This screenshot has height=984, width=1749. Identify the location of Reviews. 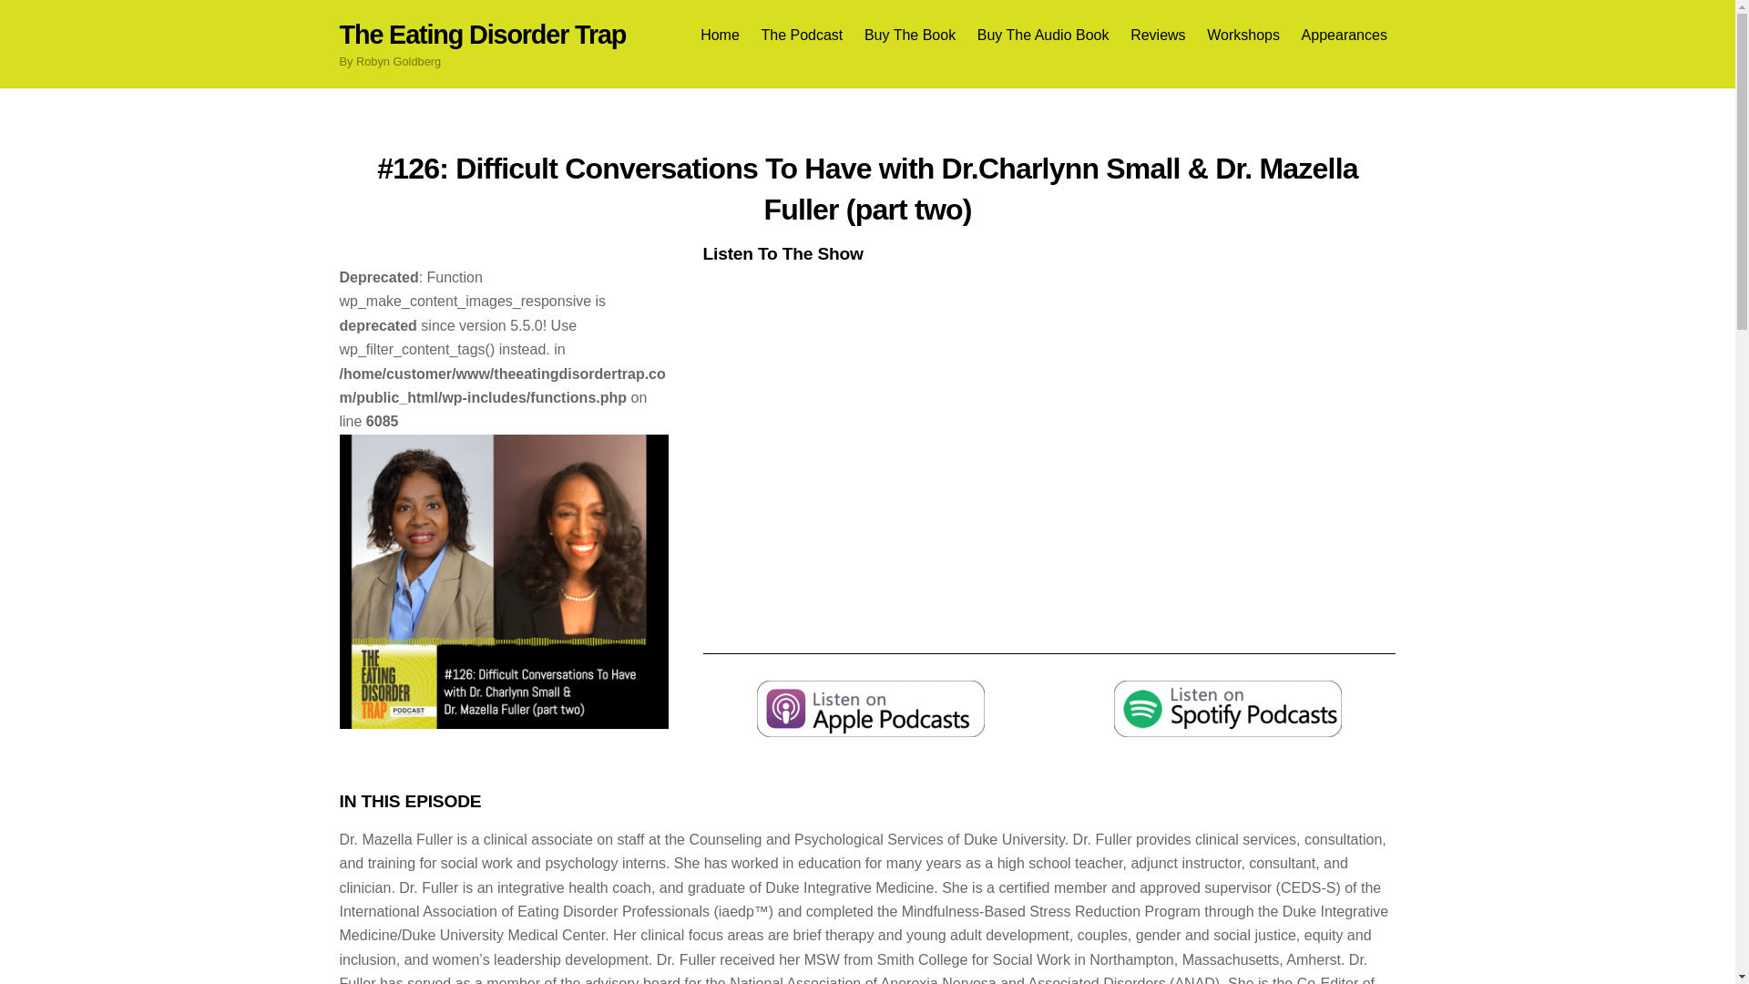
(1159, 35).